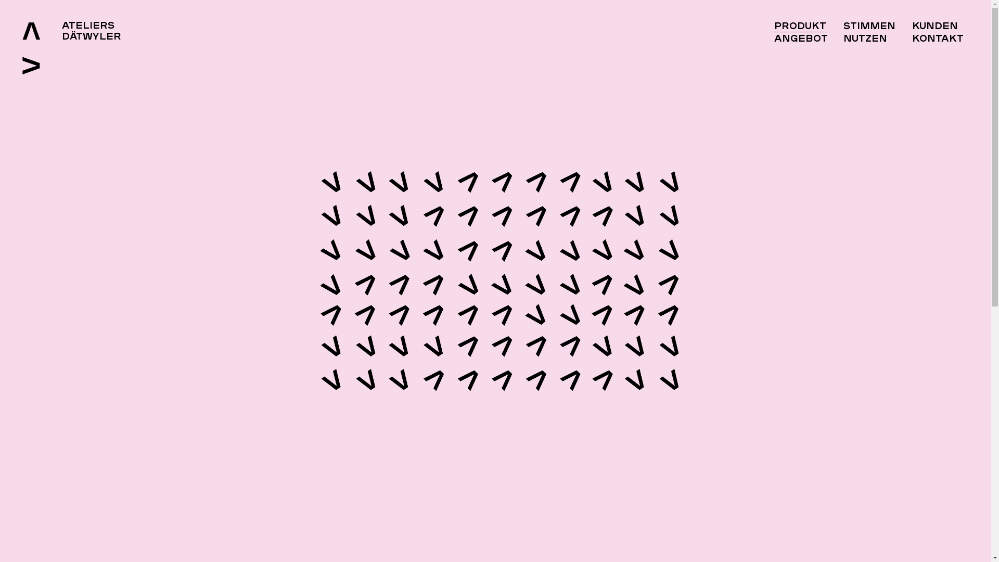  I want to click on Angebot, so click(801, 39).